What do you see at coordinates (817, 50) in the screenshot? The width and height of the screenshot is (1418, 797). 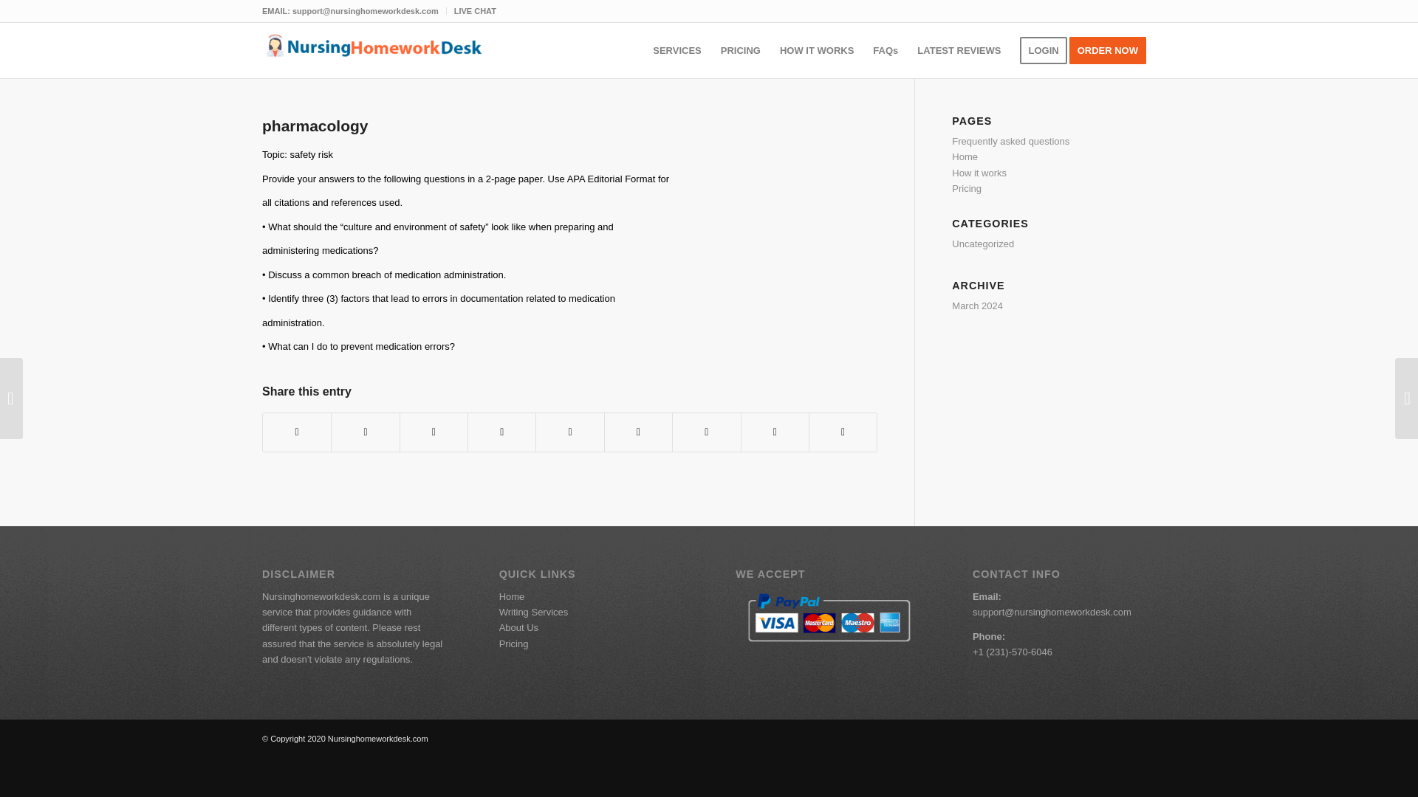 I see `HOW IT WORKS` at bounding box center [817, 50].